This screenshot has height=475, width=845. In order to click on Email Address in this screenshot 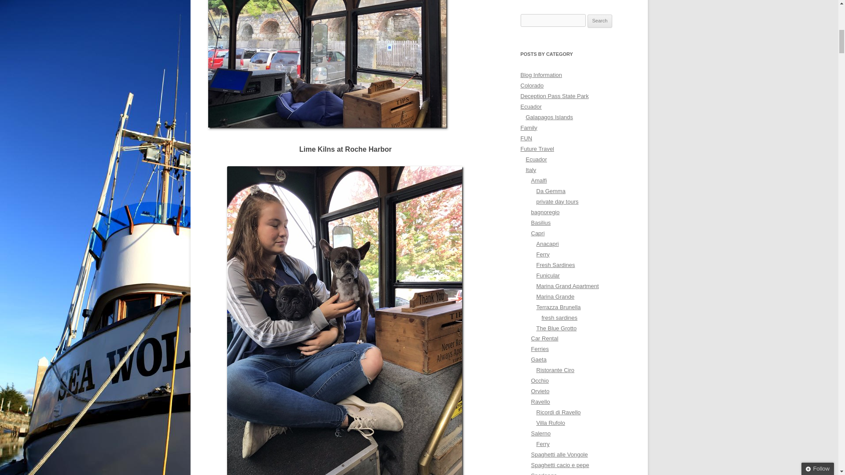, I will do `click(783, 74)`.